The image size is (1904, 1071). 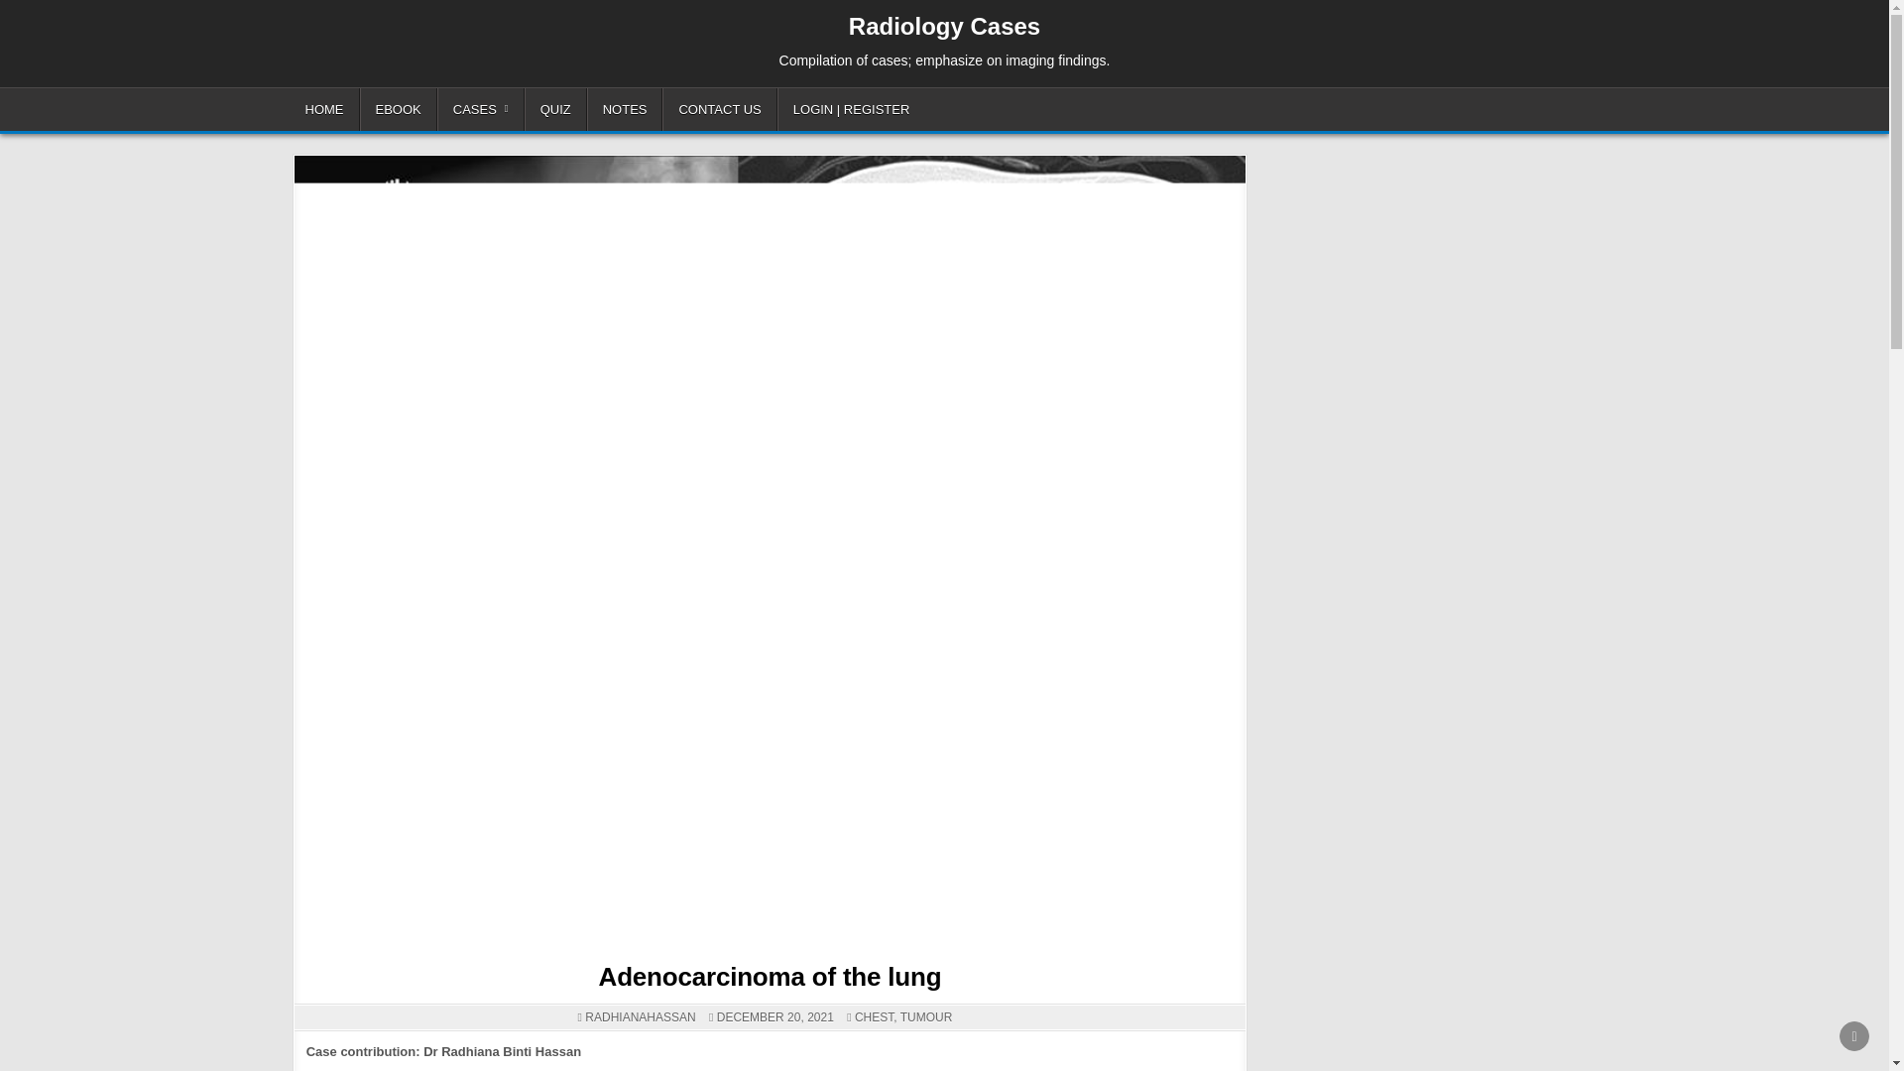 I want to click on Radiology Cases, so click(x=944, y=26).